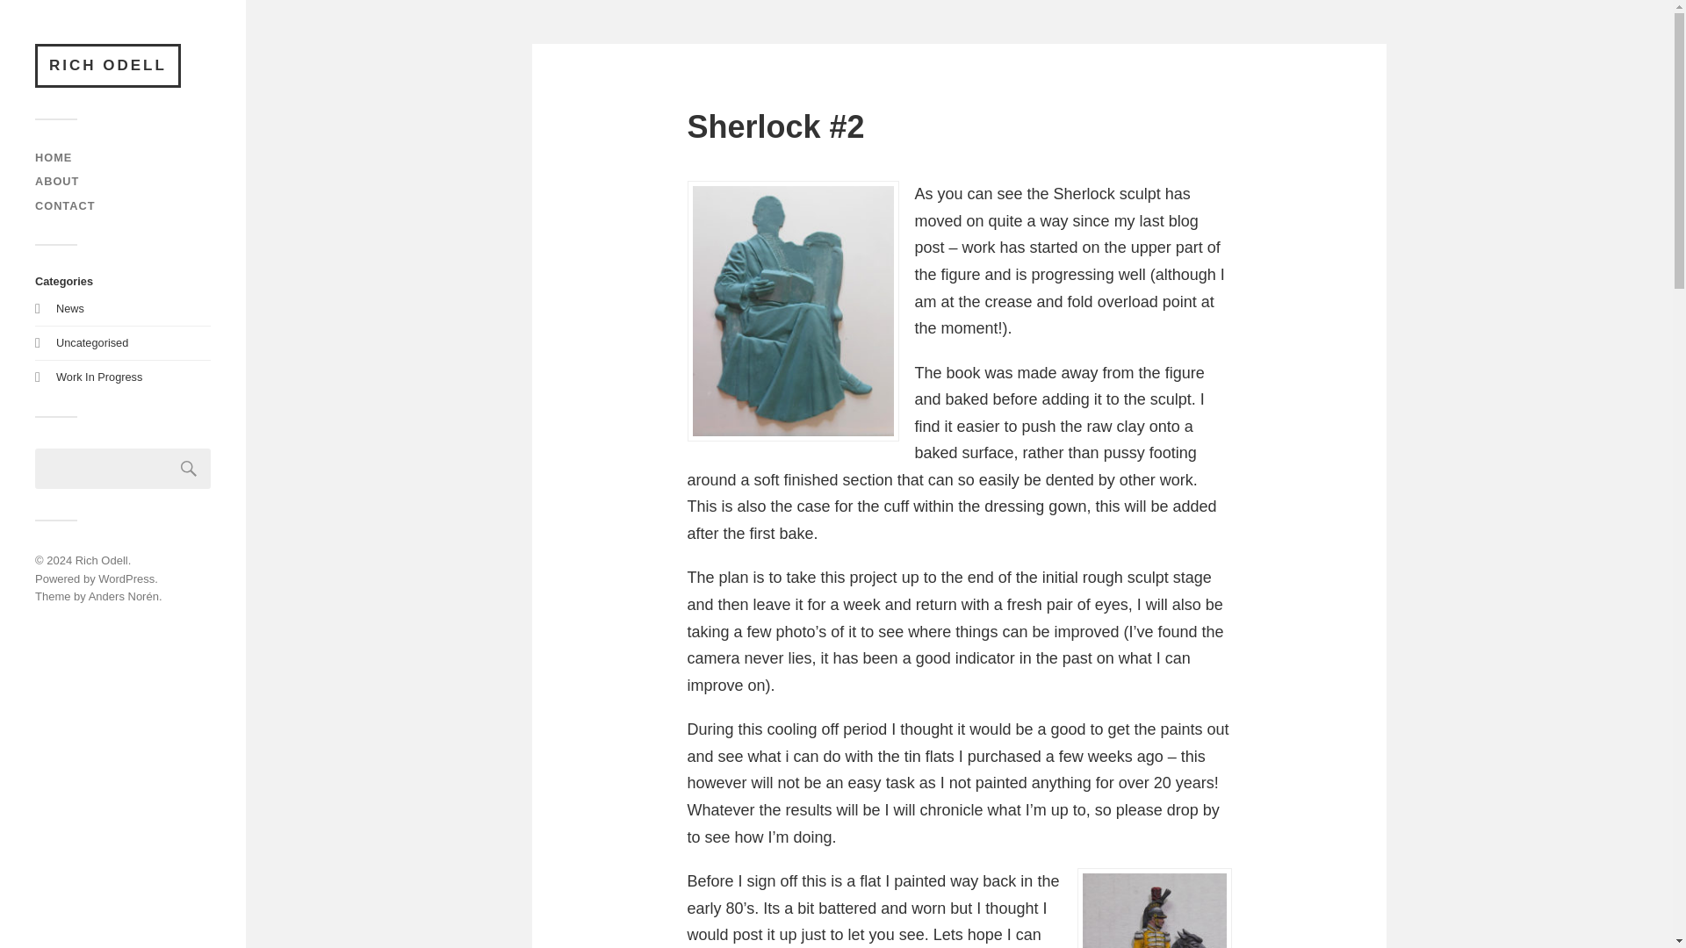 This screenshot has width=1686, height=948. Describe the element at coordinates (70, 308) in the screenshot. I see `News` at that location.